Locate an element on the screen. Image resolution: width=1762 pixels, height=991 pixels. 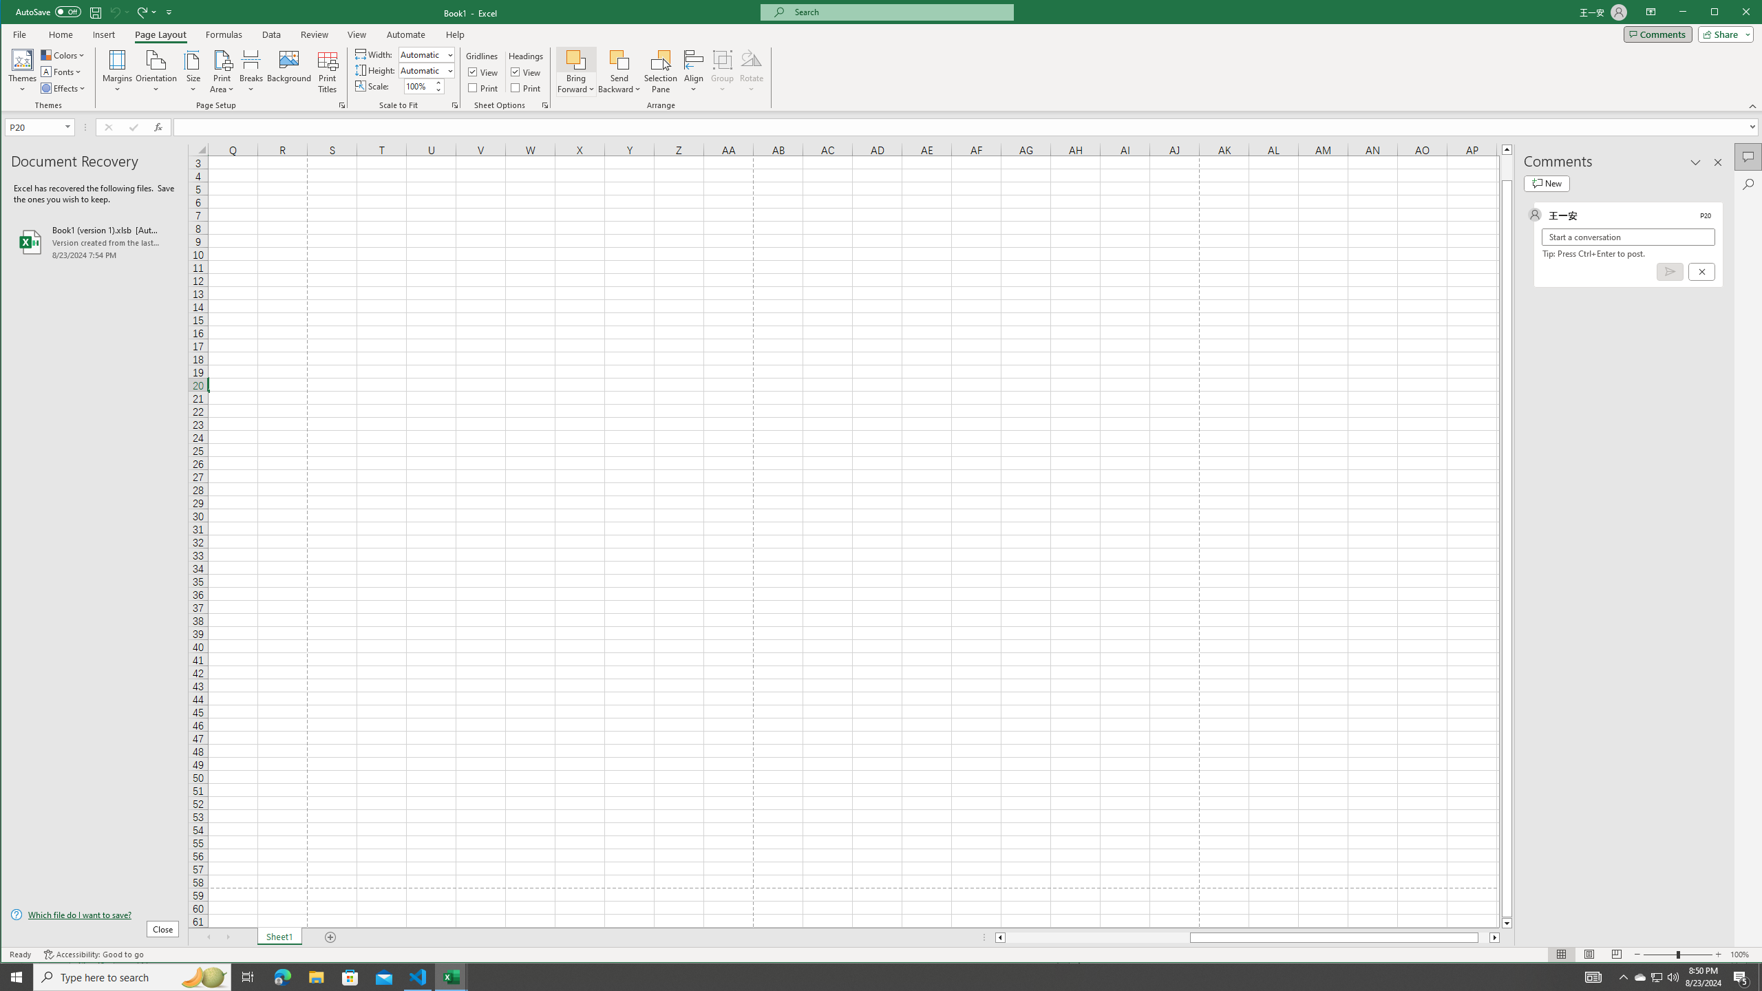
Start is located at coordinates (17, 977).